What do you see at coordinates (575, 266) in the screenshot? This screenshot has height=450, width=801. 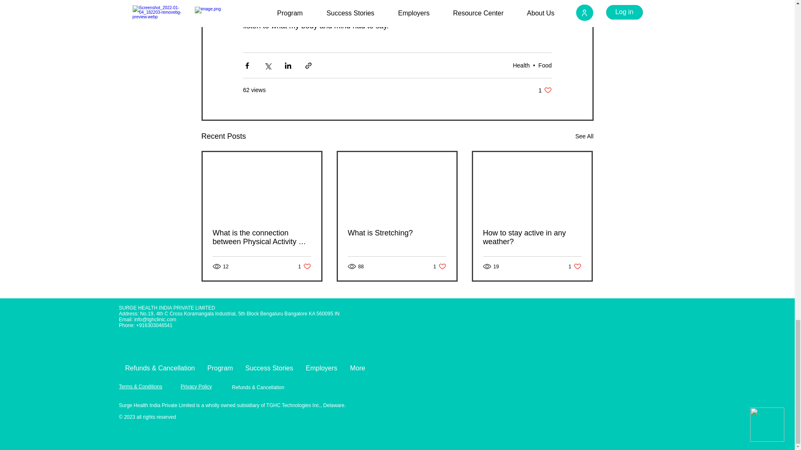 I see `What is Stretching?` at bounding box center [575, 266].